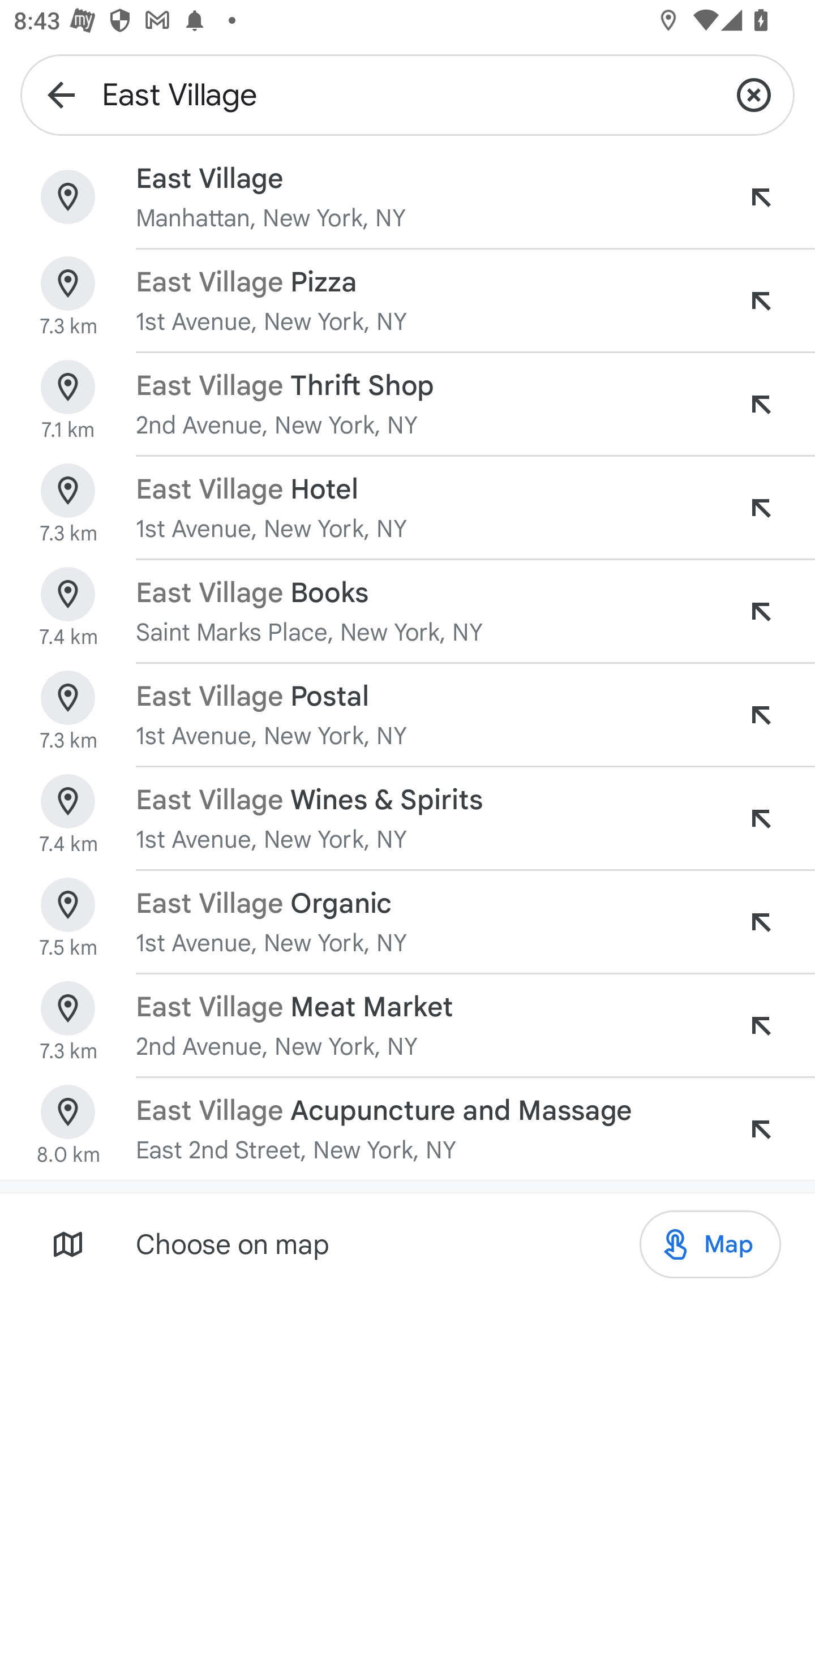  Describe the element at coordinates (754, 94) in the screenshot. I see `Clear` at that location.